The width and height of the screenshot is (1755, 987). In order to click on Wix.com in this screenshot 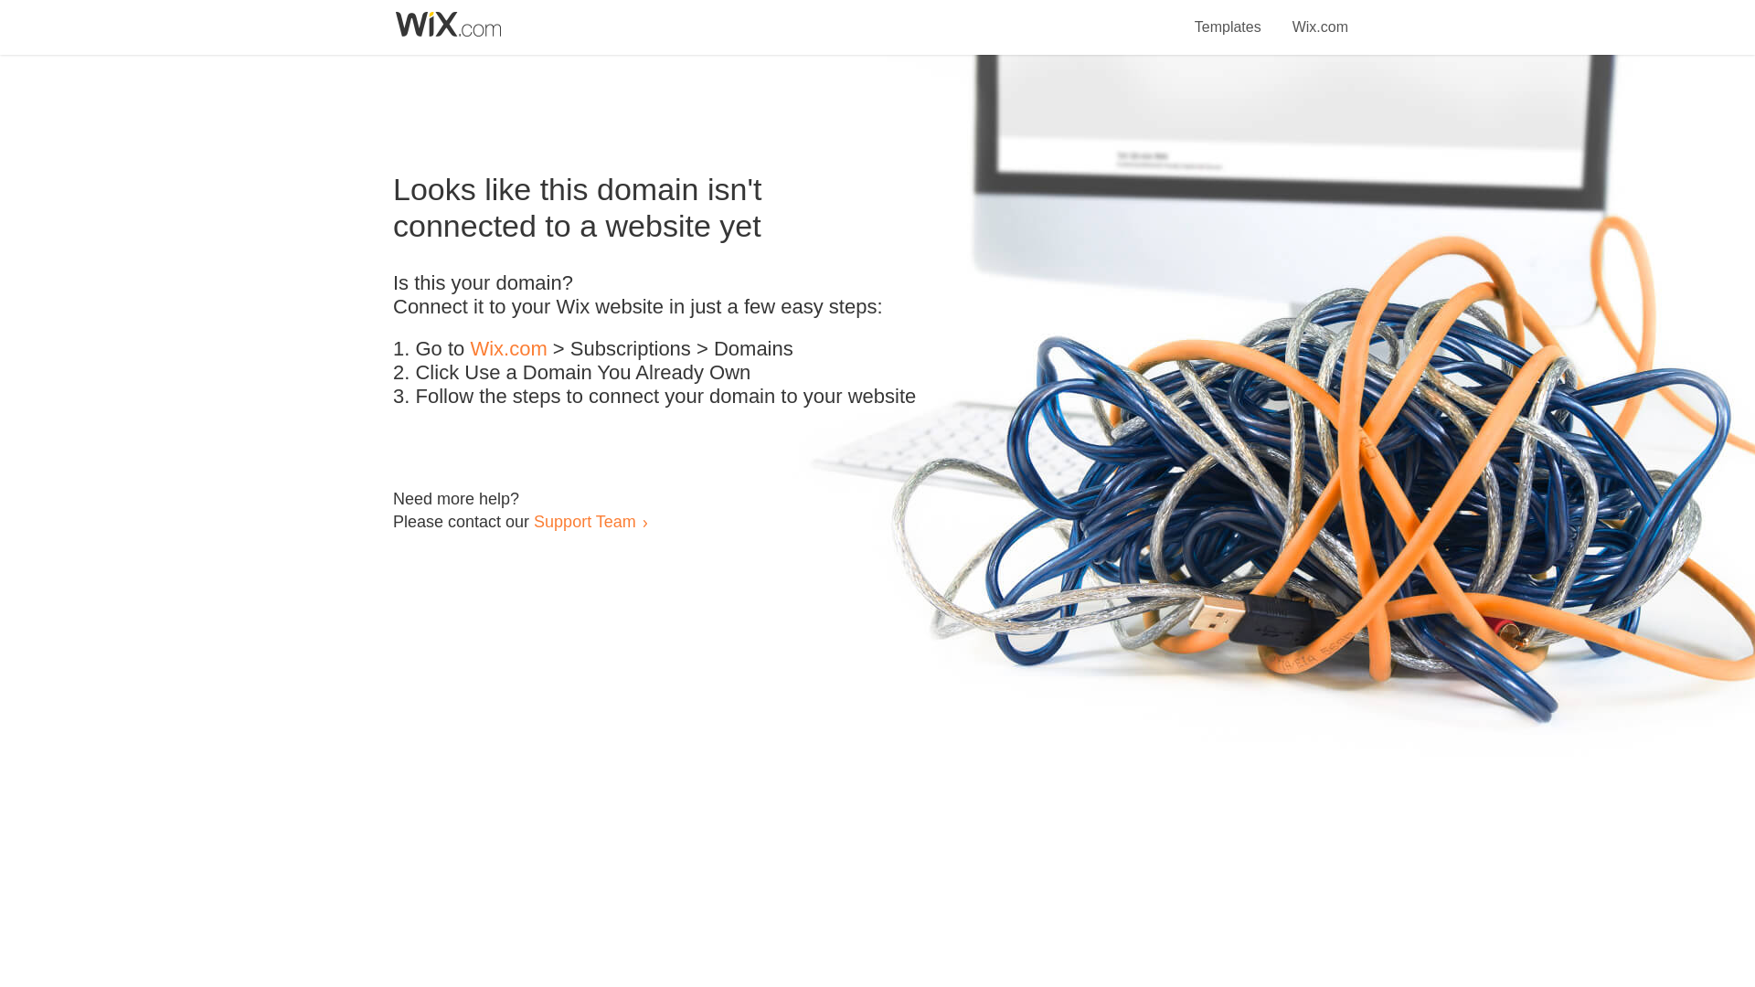, I will do `click(508, 349)`.